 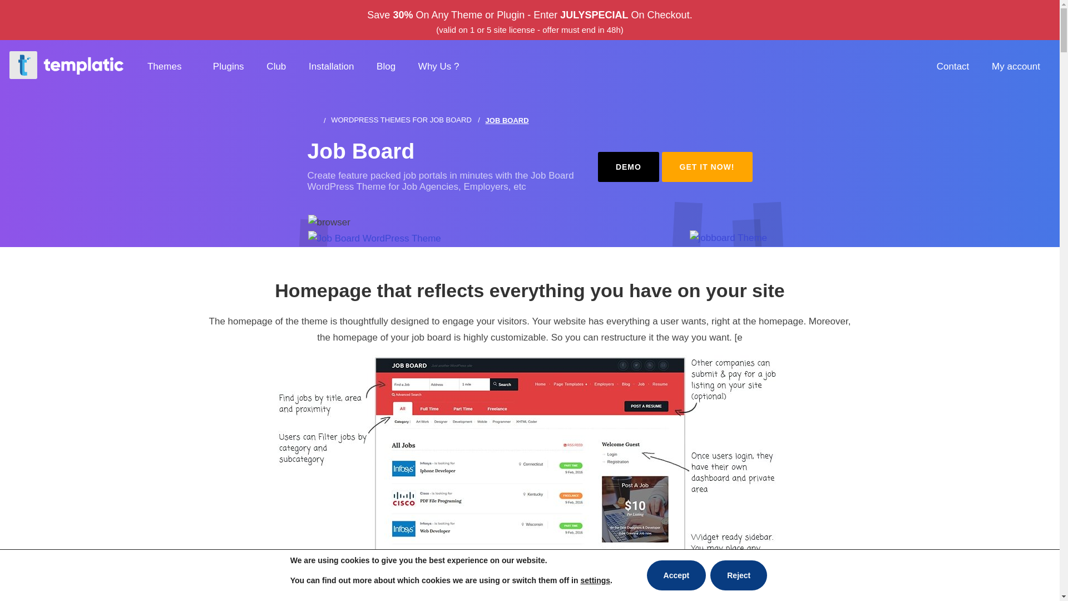 I want to click on Live Demo, so click(x=629, y=167).